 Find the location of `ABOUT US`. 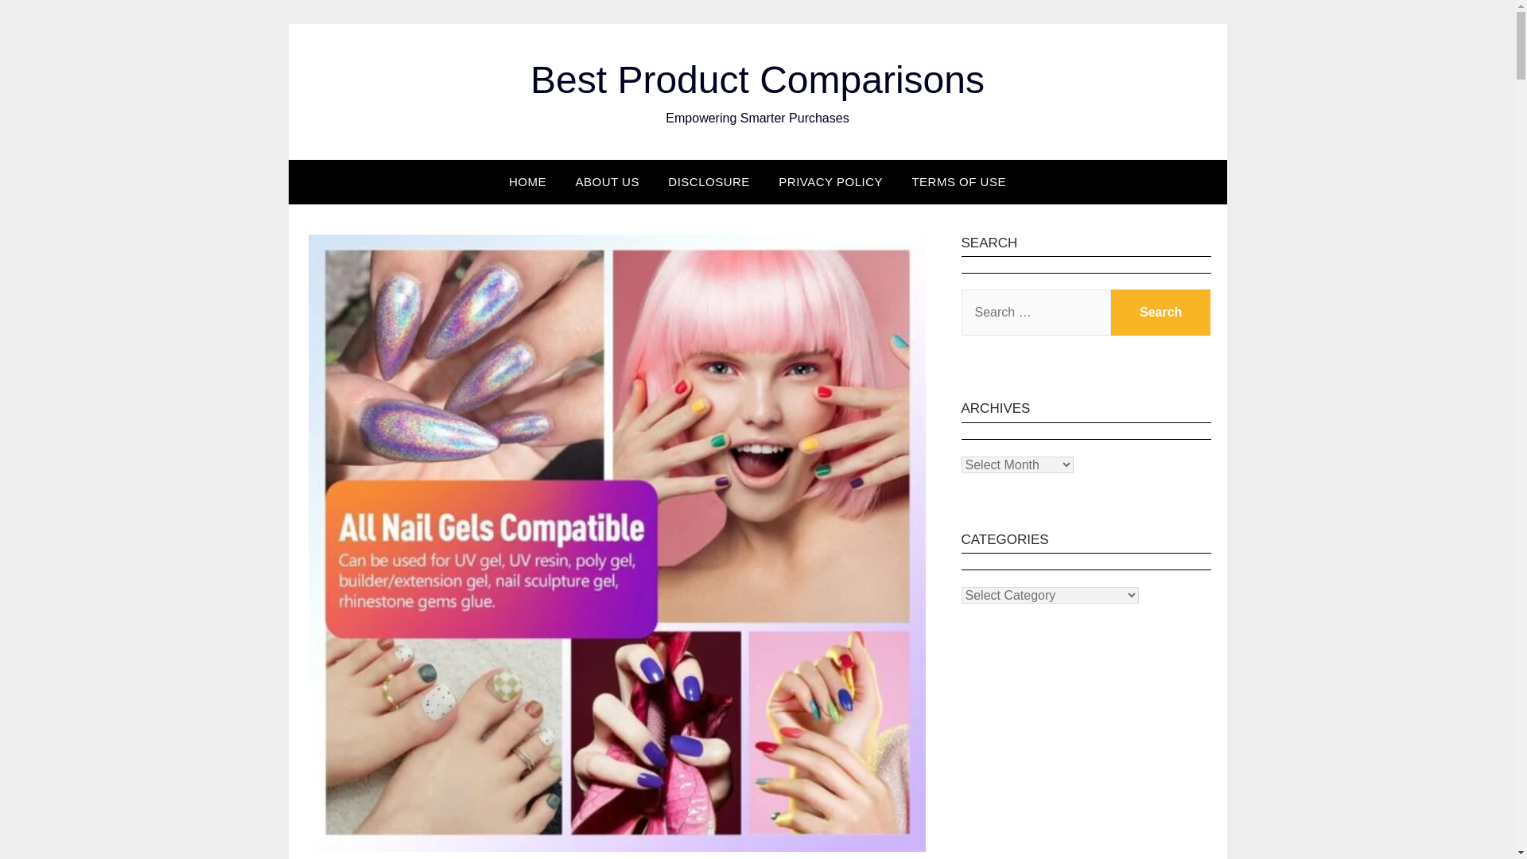

ABOUT US is located at coordinates (606, 181).